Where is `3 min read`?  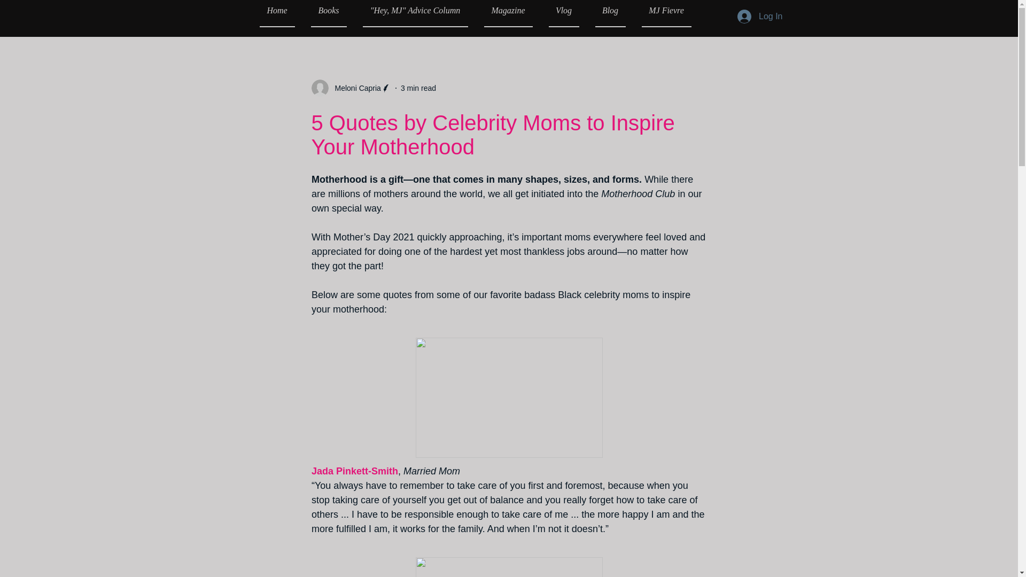 3 min read is located at coordinates (418, 87).